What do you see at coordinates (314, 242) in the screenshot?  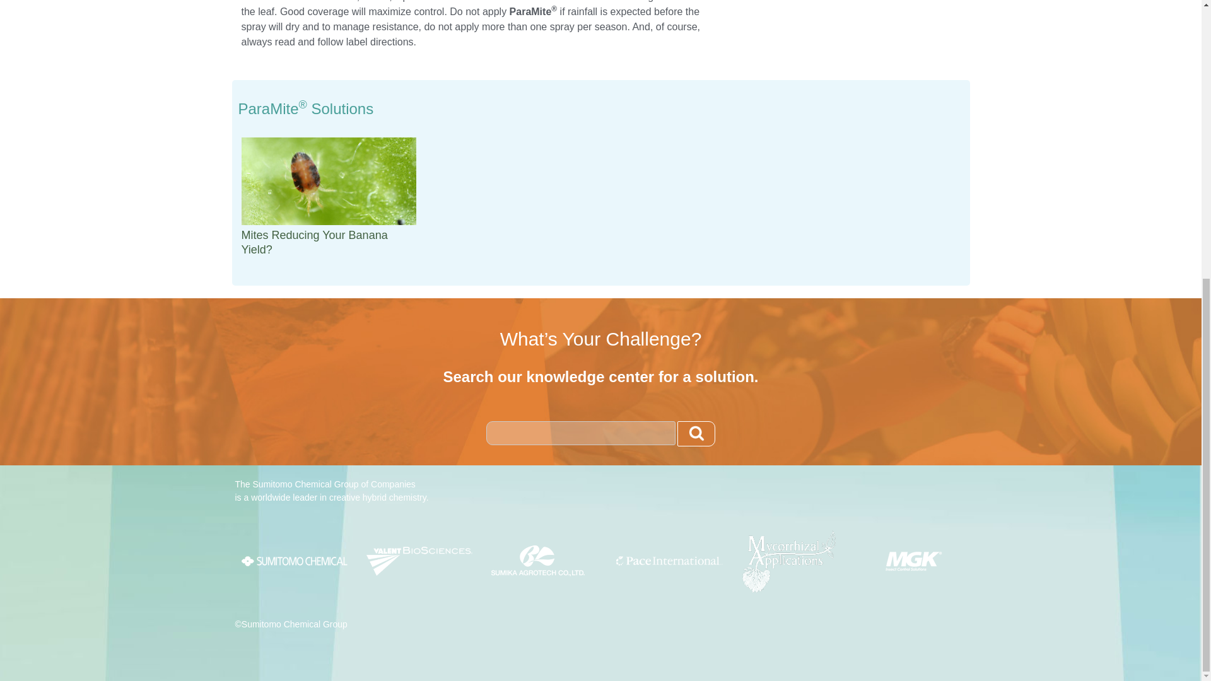 I see `Mites Reducing Your Banana Yield?` at bounding box center [314, 242].